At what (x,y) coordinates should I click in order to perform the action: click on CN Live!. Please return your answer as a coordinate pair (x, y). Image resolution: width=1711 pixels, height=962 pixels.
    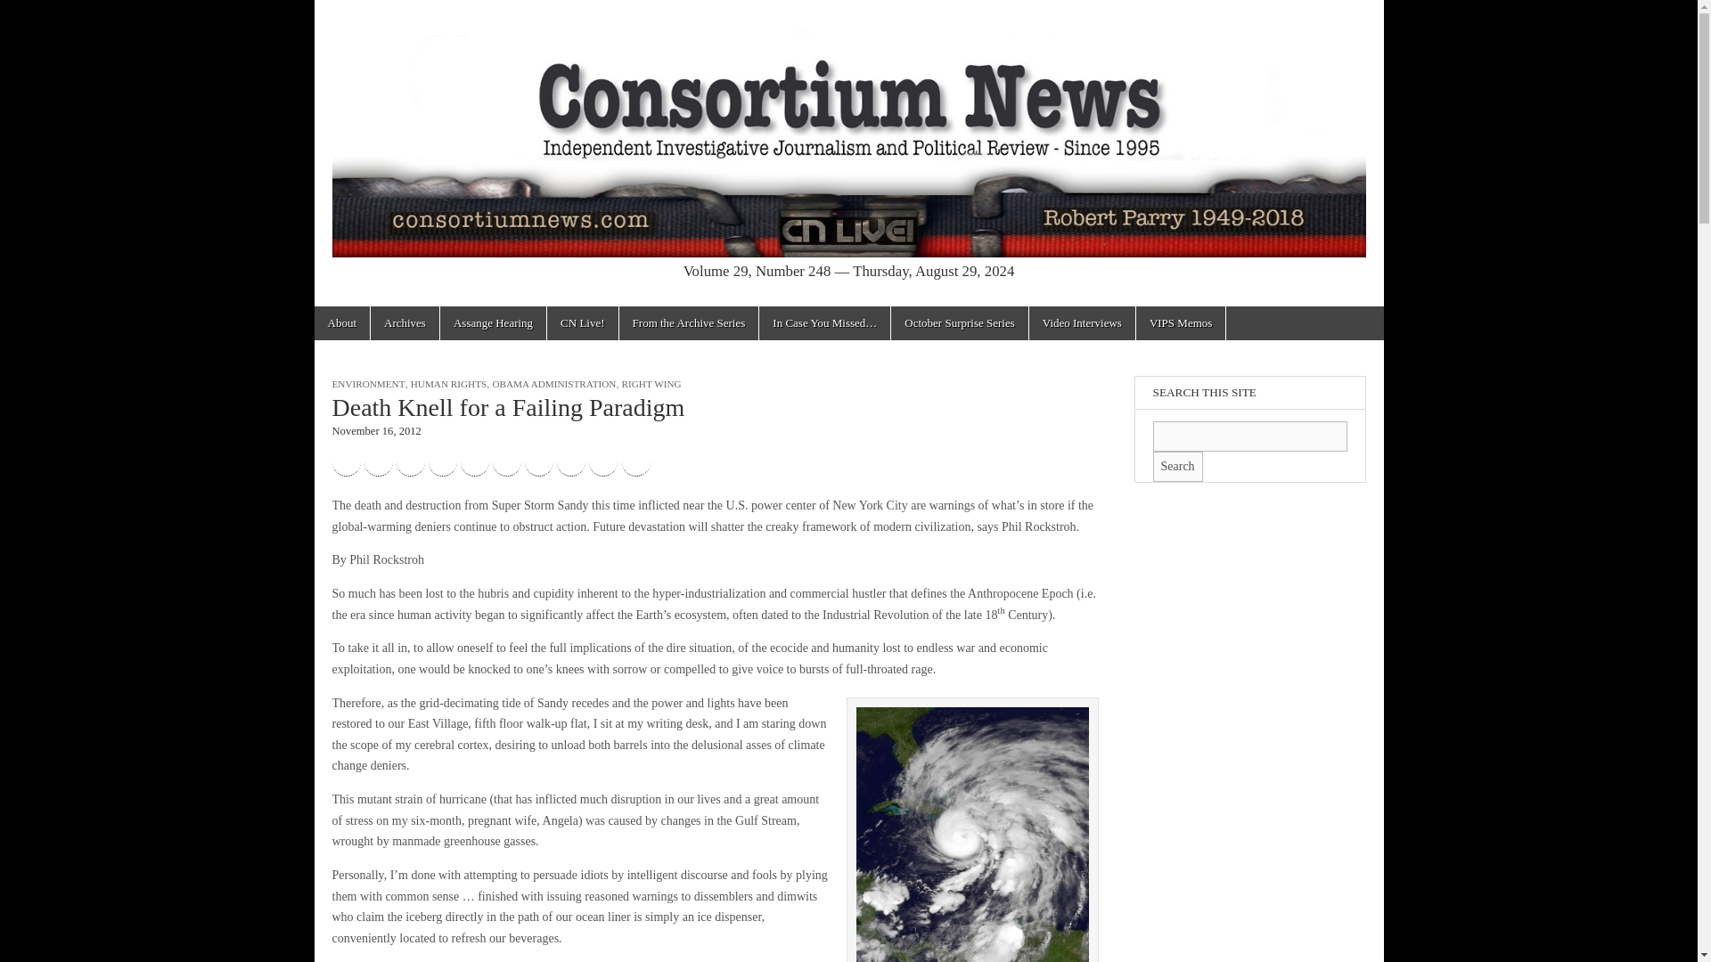
    Looking at the image, I should click on (583, 323).